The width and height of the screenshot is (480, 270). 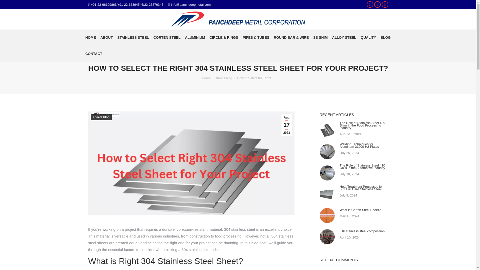 I want to click on ABOUT, so click(x=106, y=37).